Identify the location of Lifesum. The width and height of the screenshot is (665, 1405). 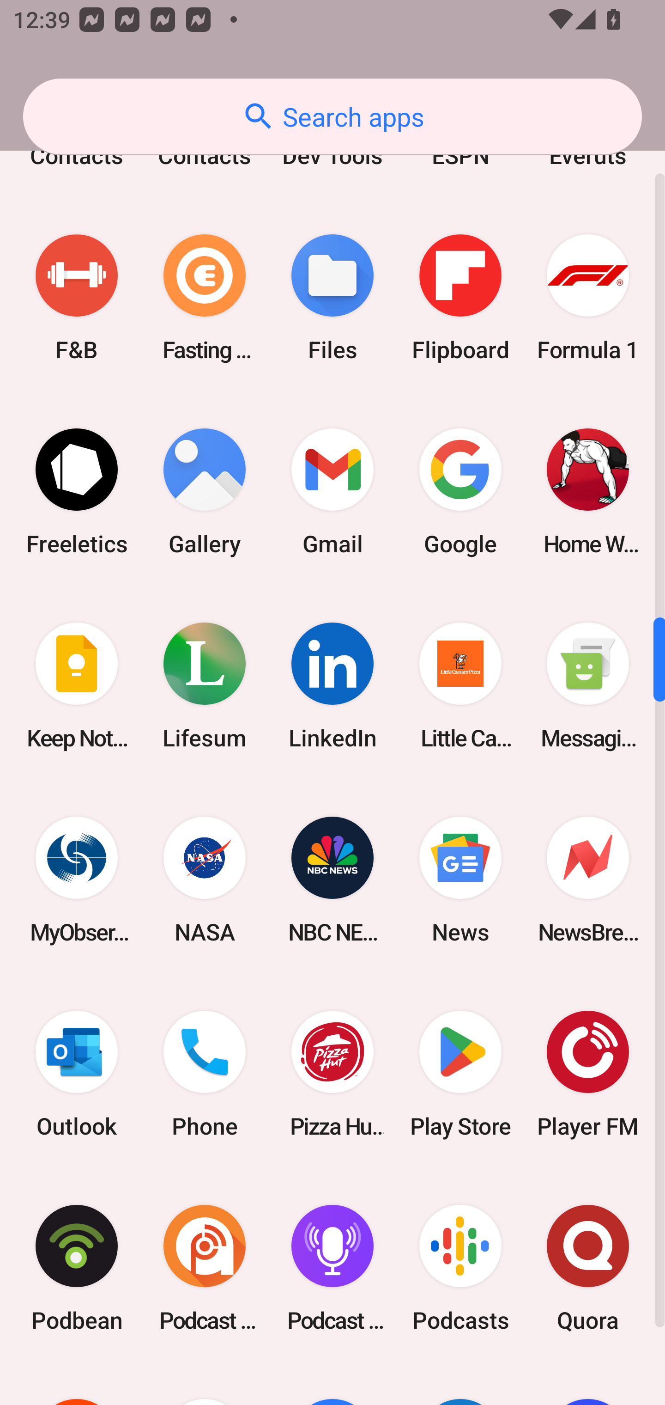
(205, 685).